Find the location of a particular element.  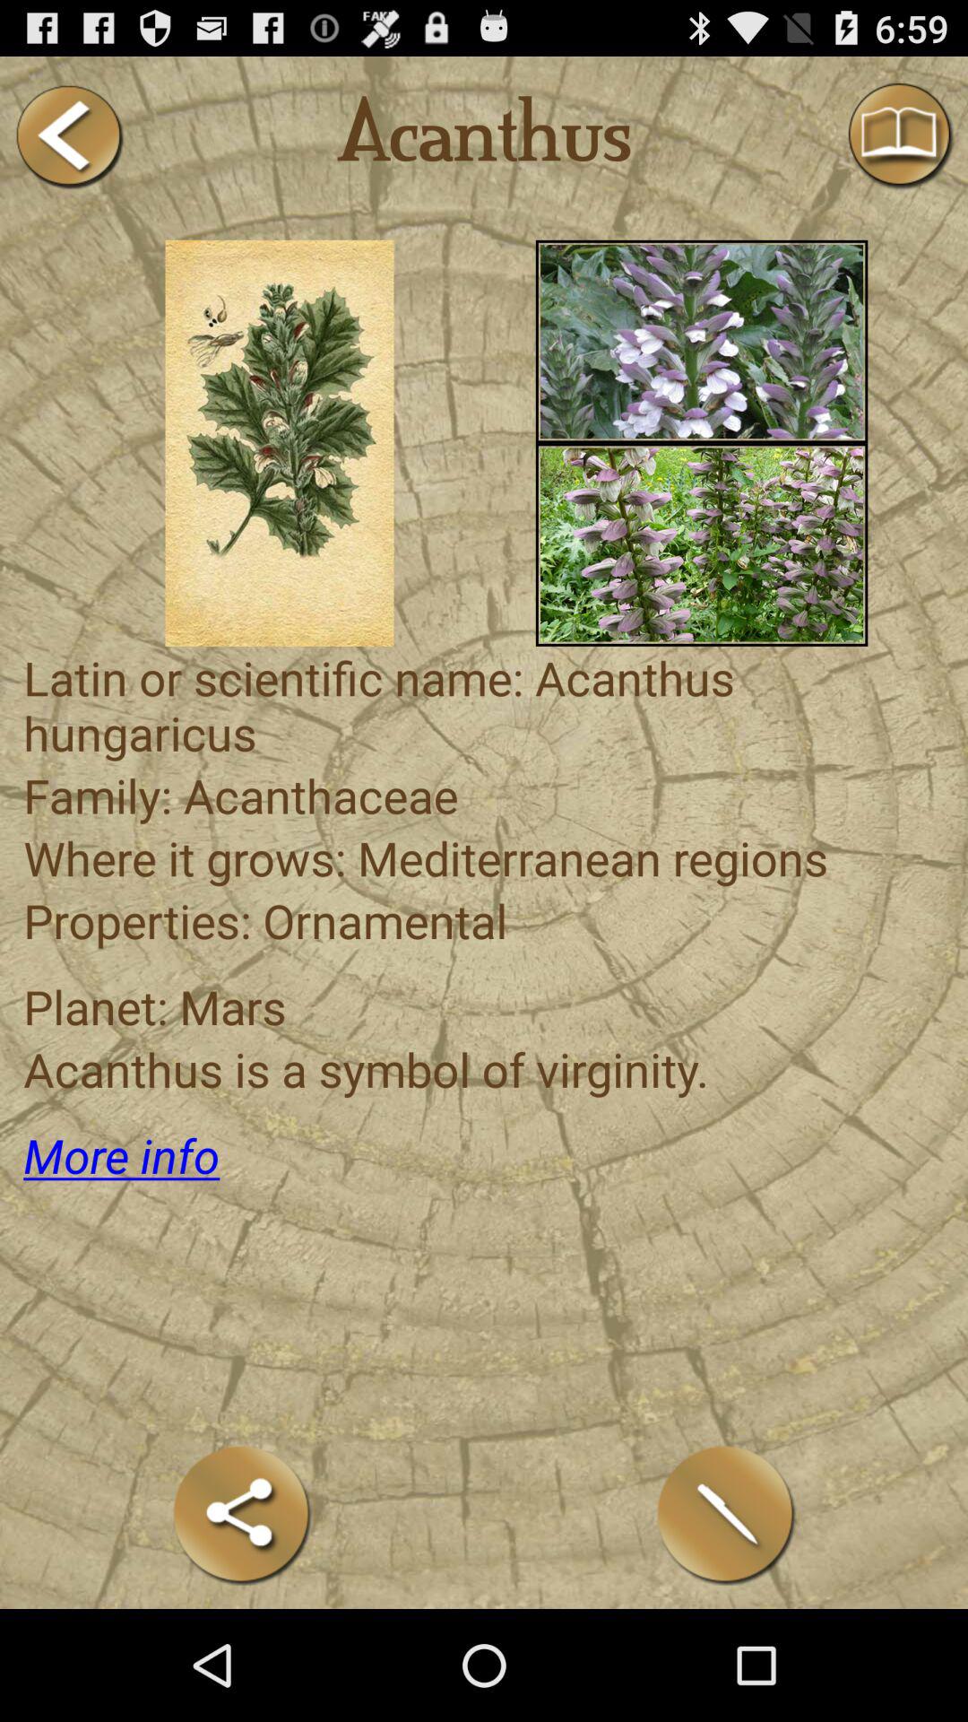

more than 70 plants cataloged in alphabetical order you can see for your rituals is located at coordinates (701, 544).